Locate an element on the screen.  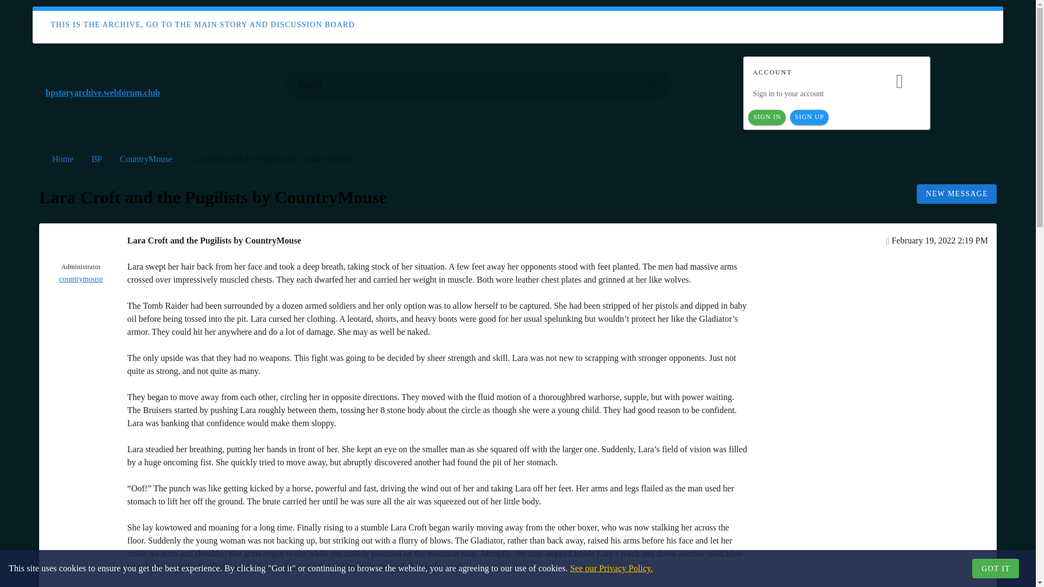
countrymouse is located at coordinates (82, 279).